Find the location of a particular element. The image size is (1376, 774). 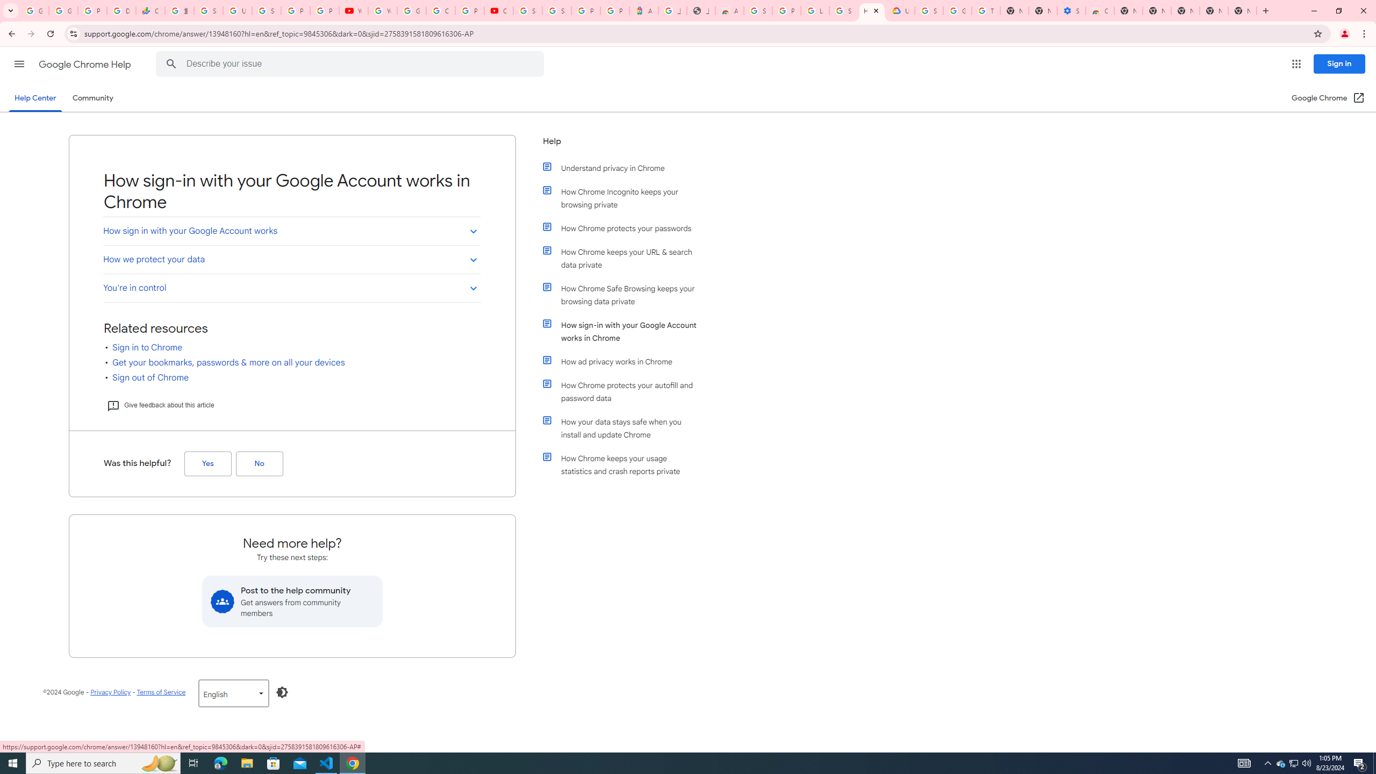

Currencies - Google Finance is located at coordinates (149, 11).